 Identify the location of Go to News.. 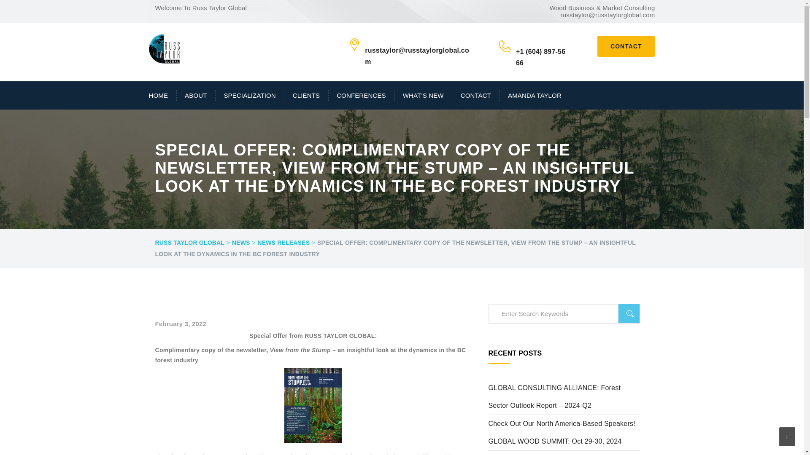
(241, 243).